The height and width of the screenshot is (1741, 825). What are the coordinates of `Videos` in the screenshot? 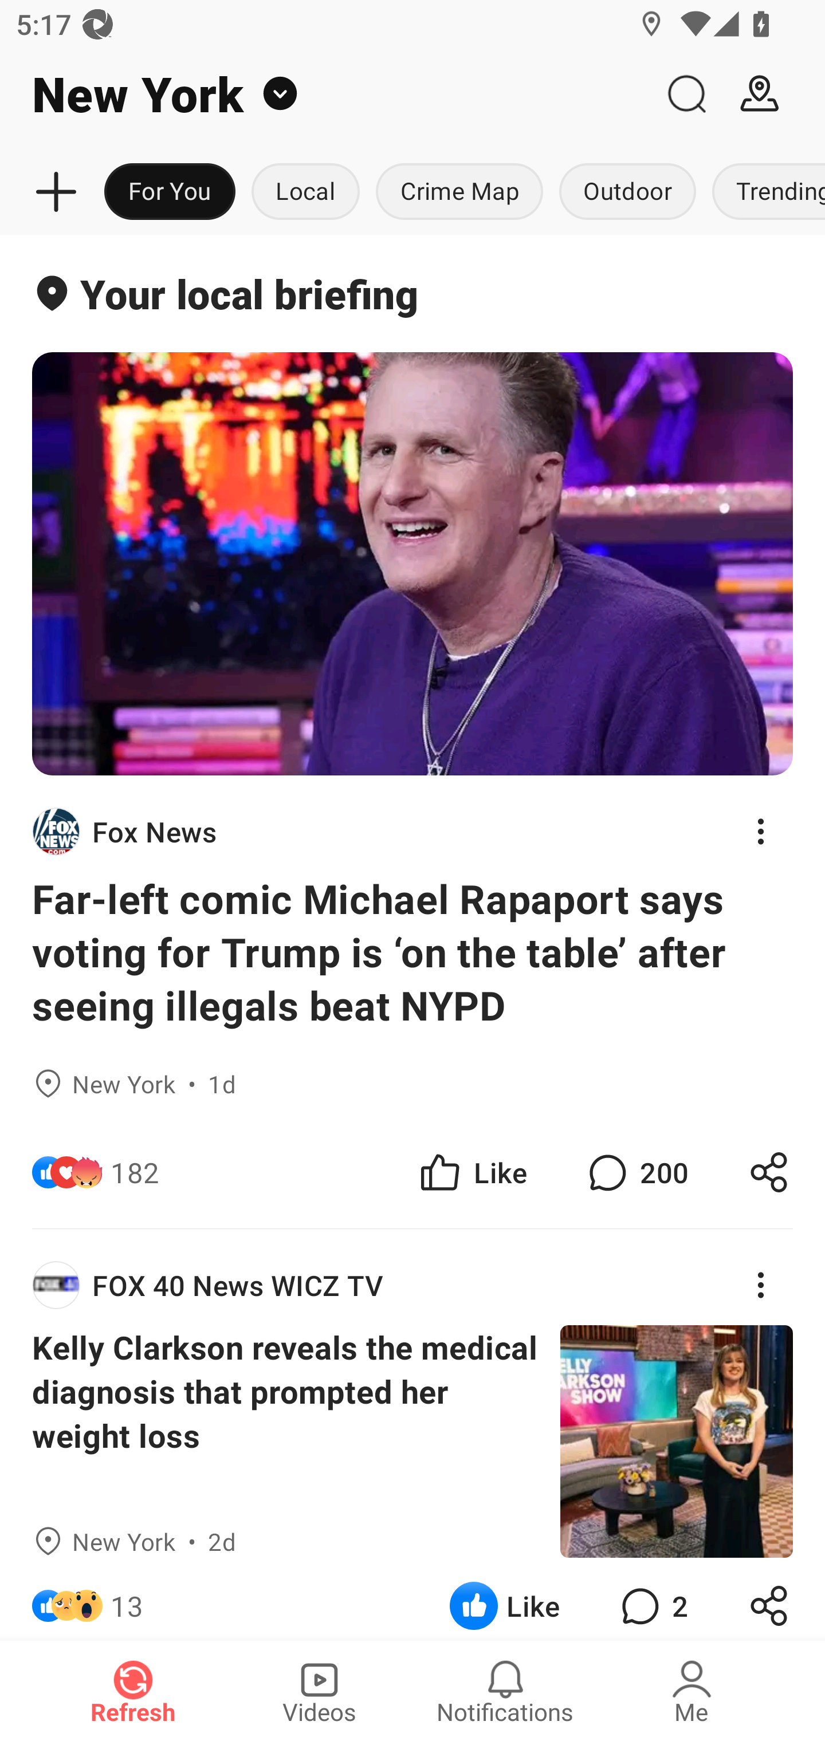 It's located at (319, 1691).